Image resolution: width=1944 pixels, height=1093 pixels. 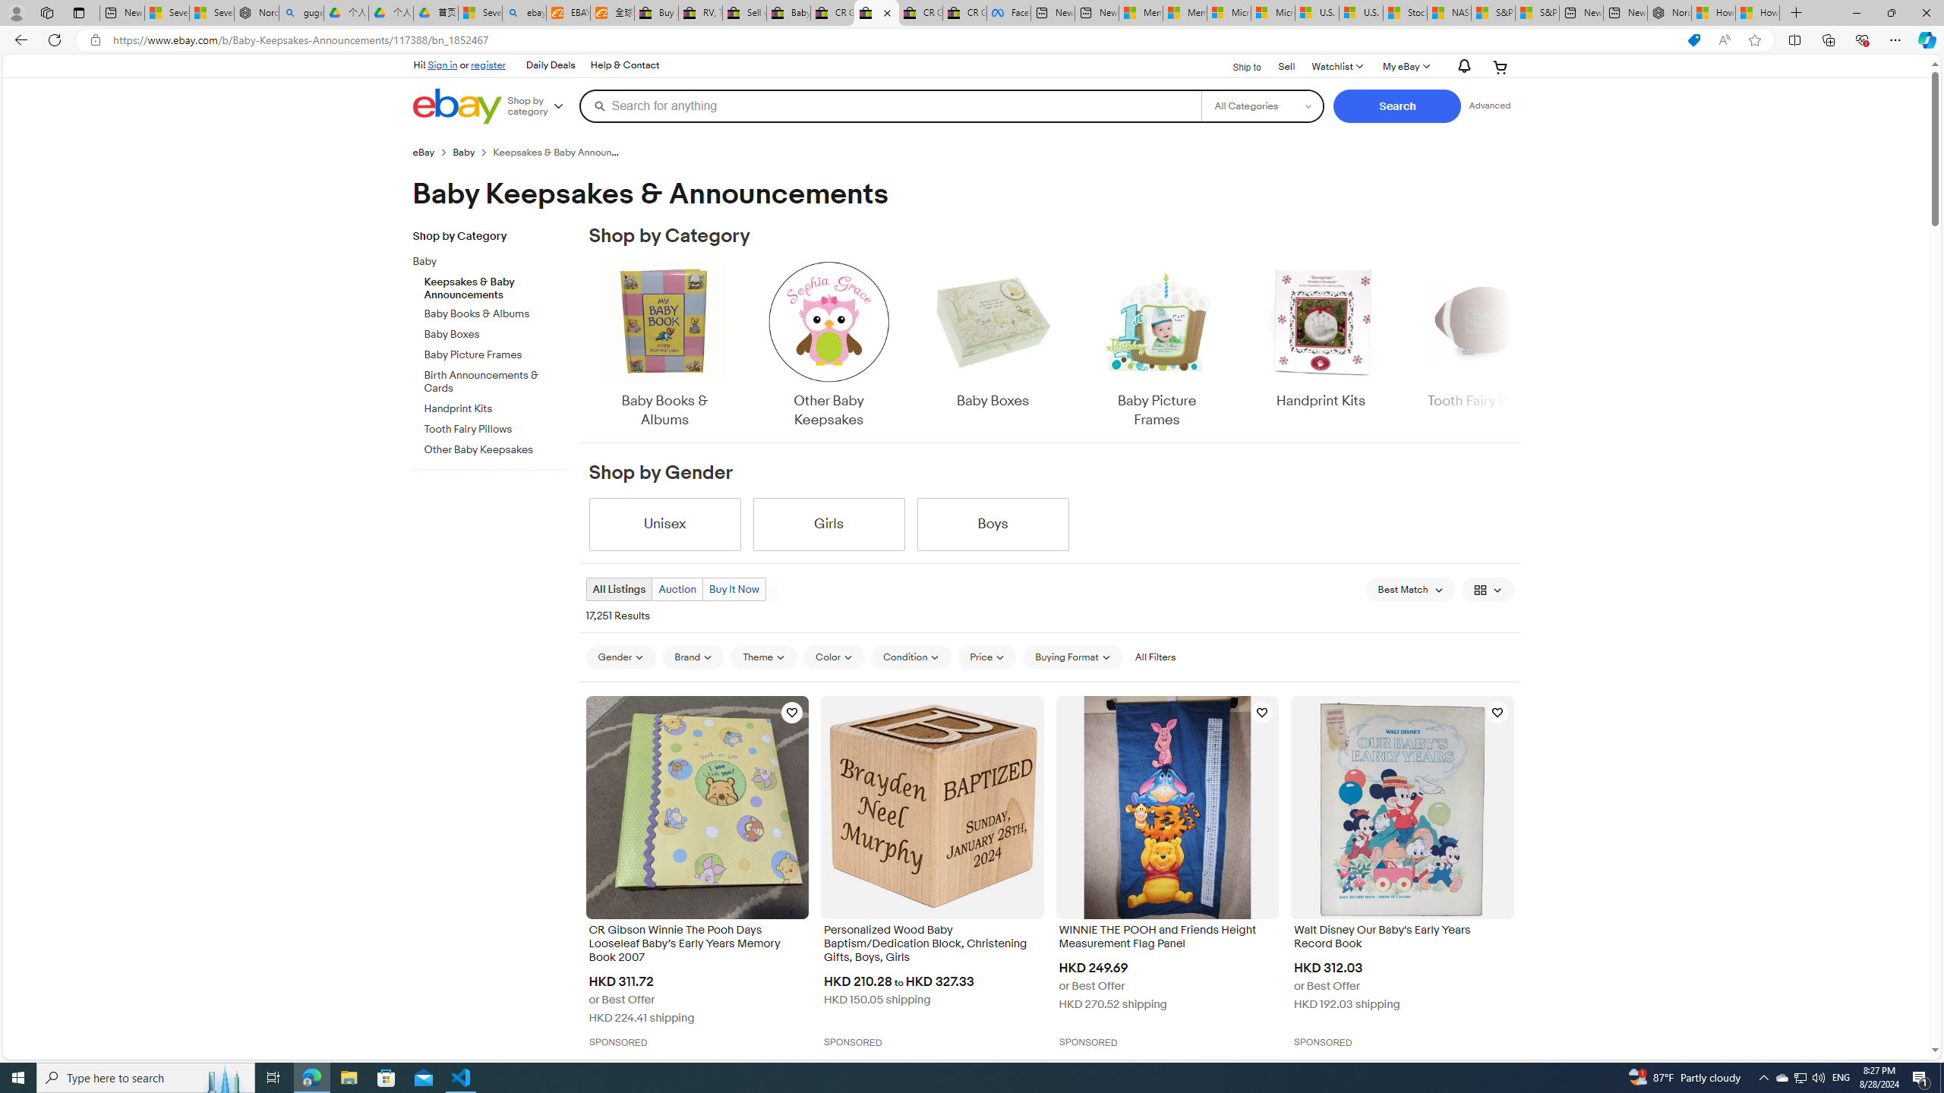 What do you see at coordinates (1693, 40) in the screenshot?
I see `This site has coupons! Shopping in Microsoft Edge` at bounding box center [1693, 40].